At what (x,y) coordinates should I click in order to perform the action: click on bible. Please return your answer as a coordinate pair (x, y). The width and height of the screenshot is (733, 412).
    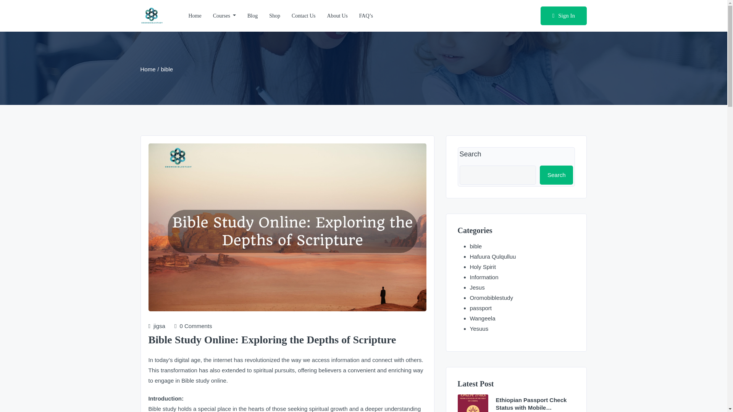
    Looking at the image, I should click on (166, 69).